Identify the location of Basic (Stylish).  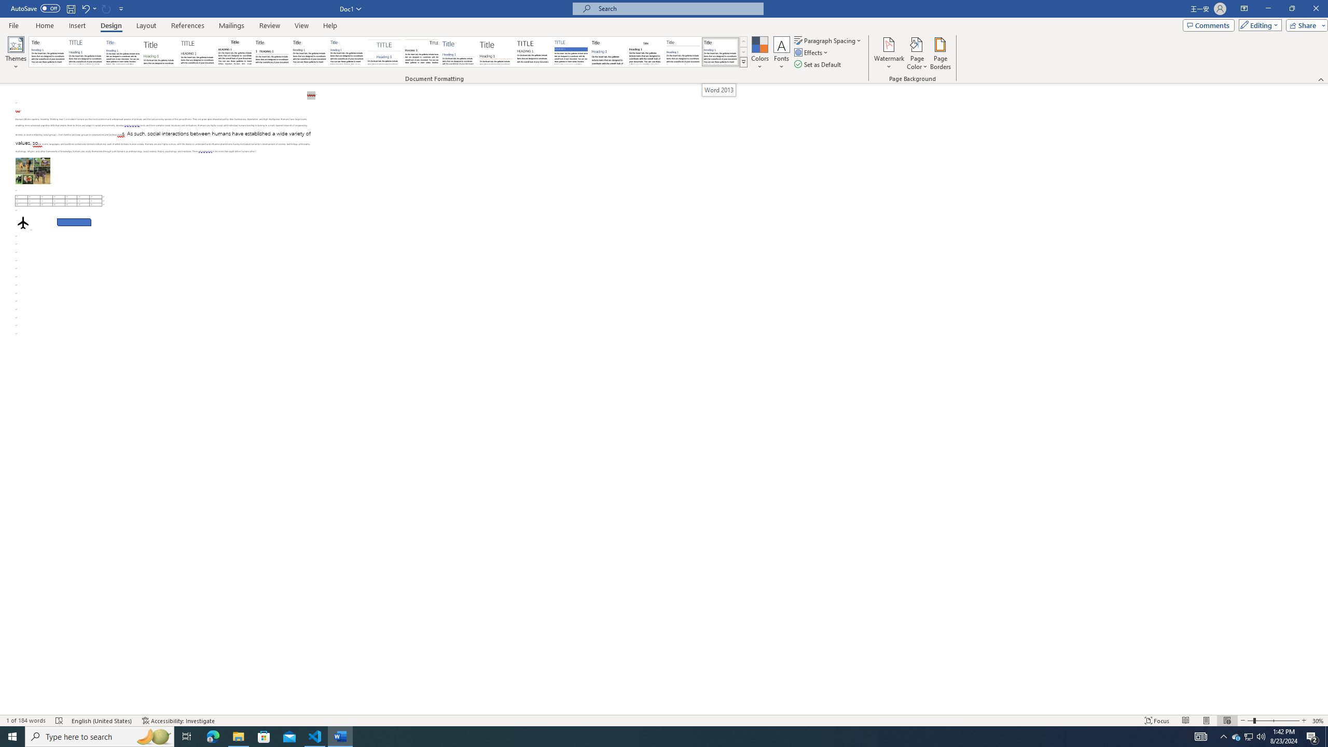
(160, 52).